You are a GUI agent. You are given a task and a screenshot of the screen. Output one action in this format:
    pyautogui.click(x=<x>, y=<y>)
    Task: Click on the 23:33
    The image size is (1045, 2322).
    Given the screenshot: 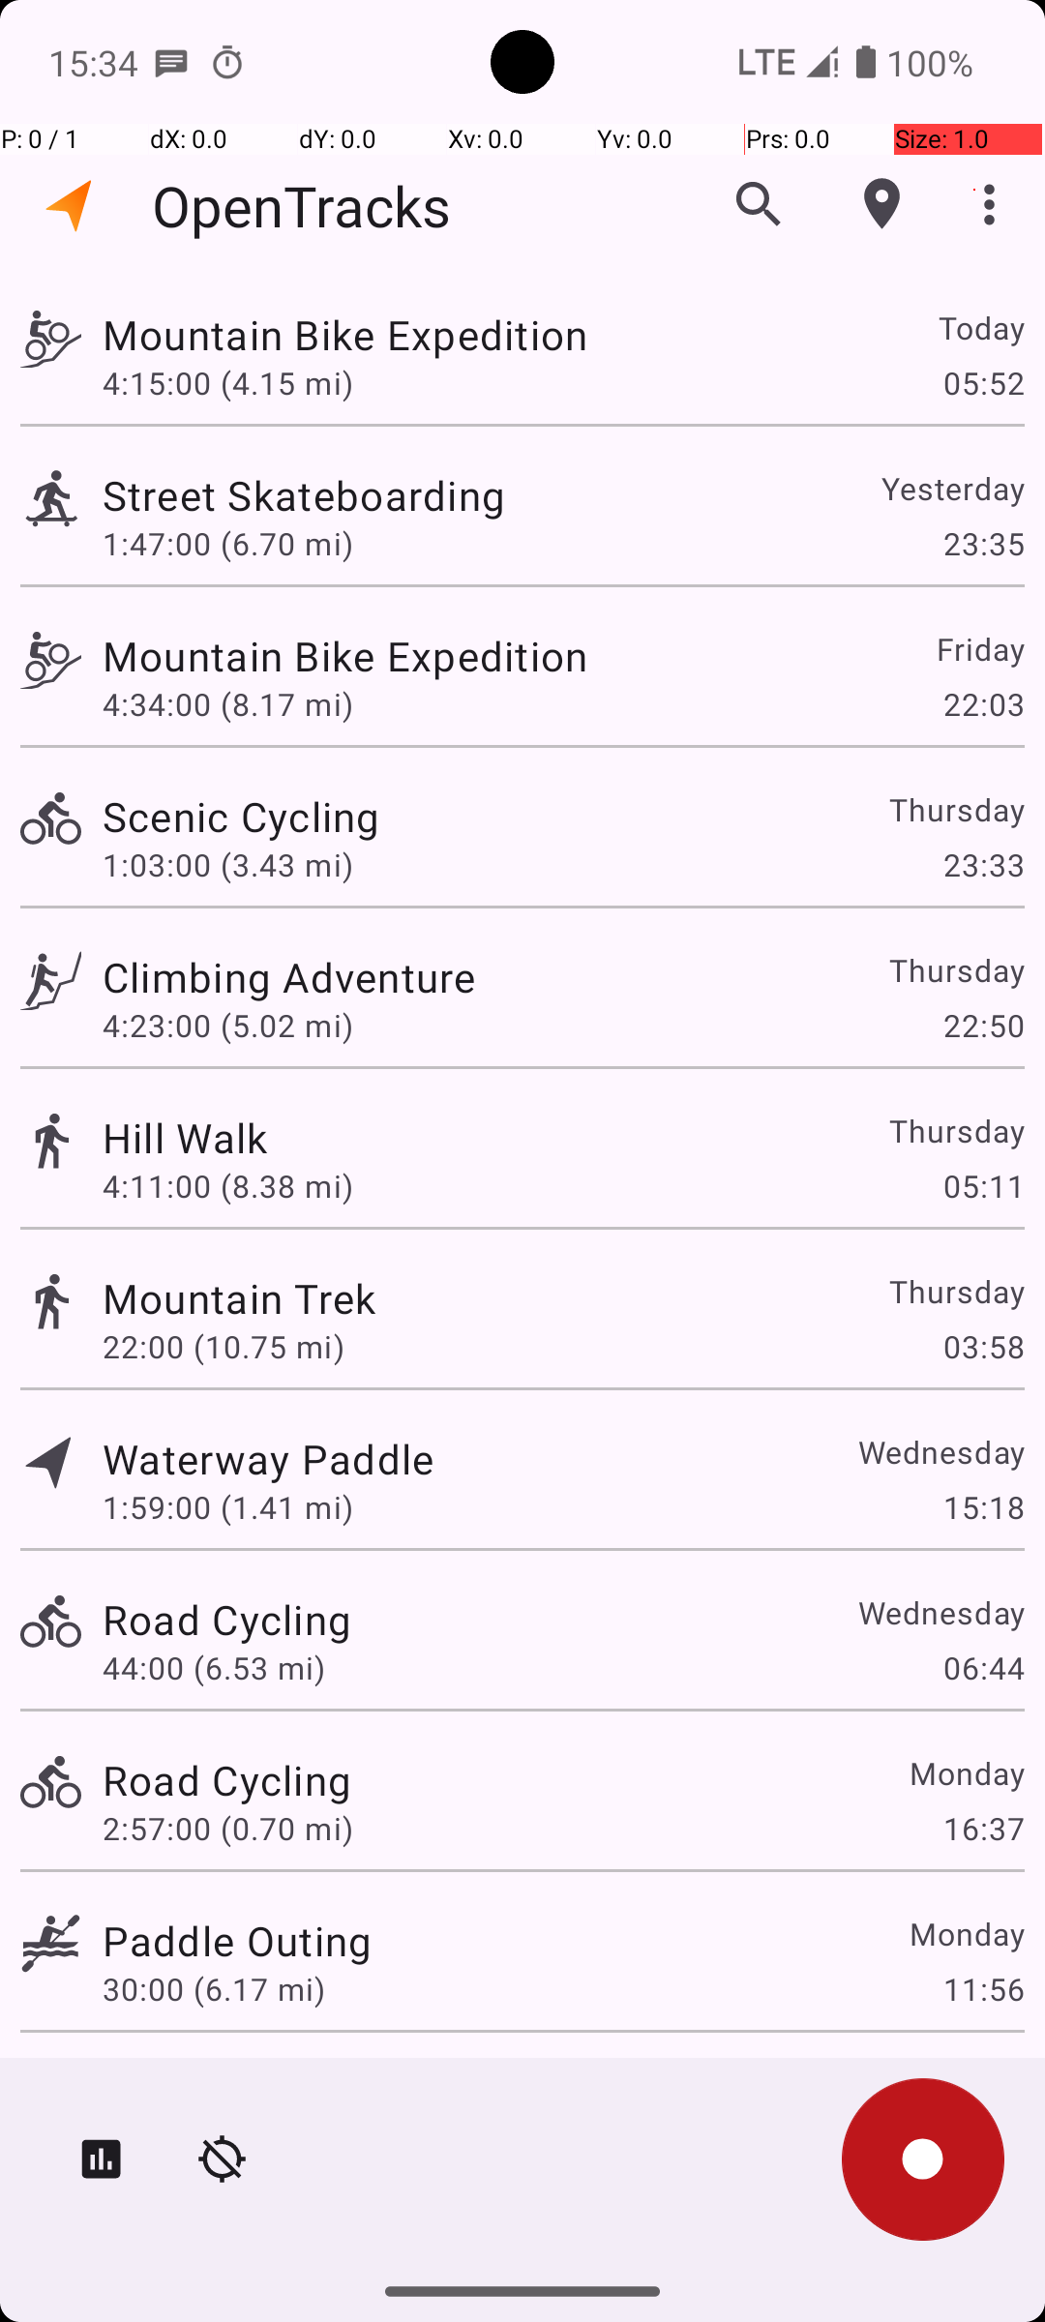 What is the action you would take?
    pyautogui.click(x=983, y=865)
    